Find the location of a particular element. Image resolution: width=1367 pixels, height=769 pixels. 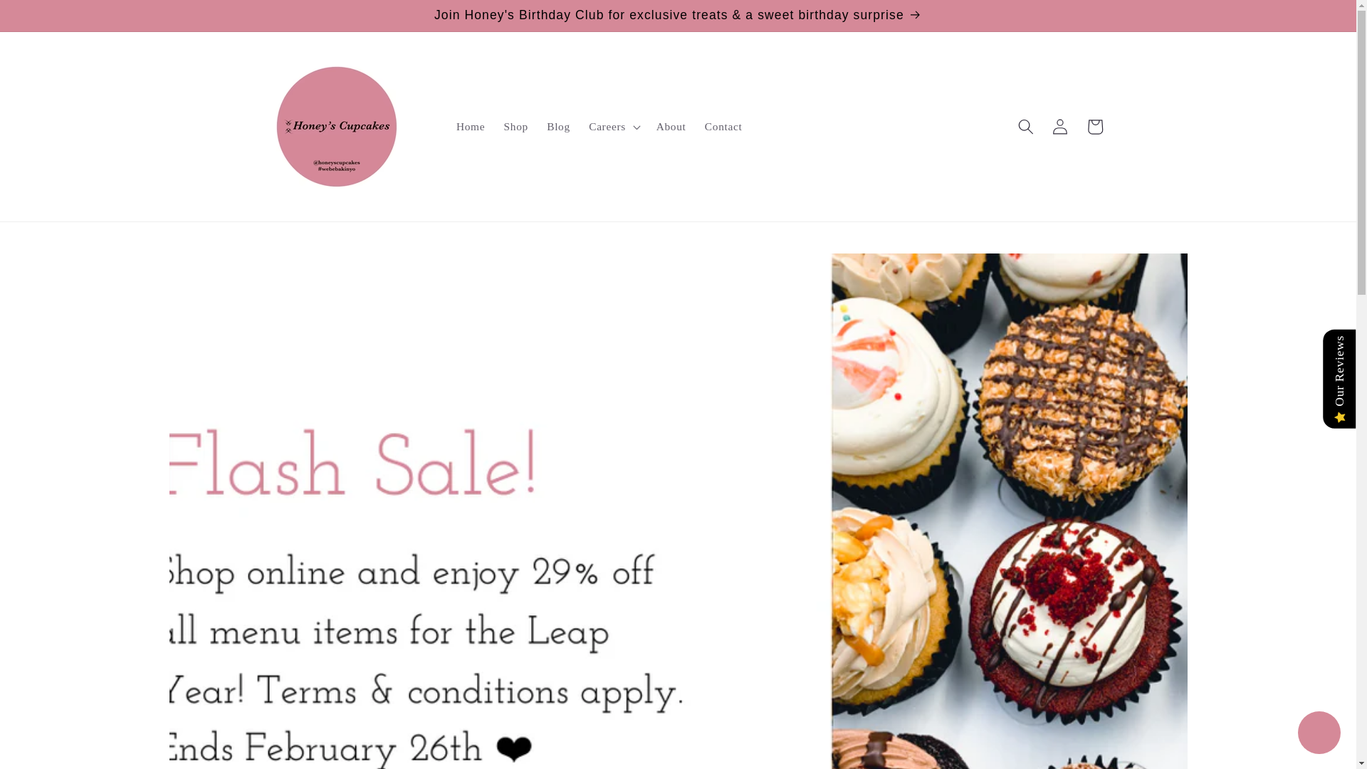

Cart is located at coordinates (1095, 127).